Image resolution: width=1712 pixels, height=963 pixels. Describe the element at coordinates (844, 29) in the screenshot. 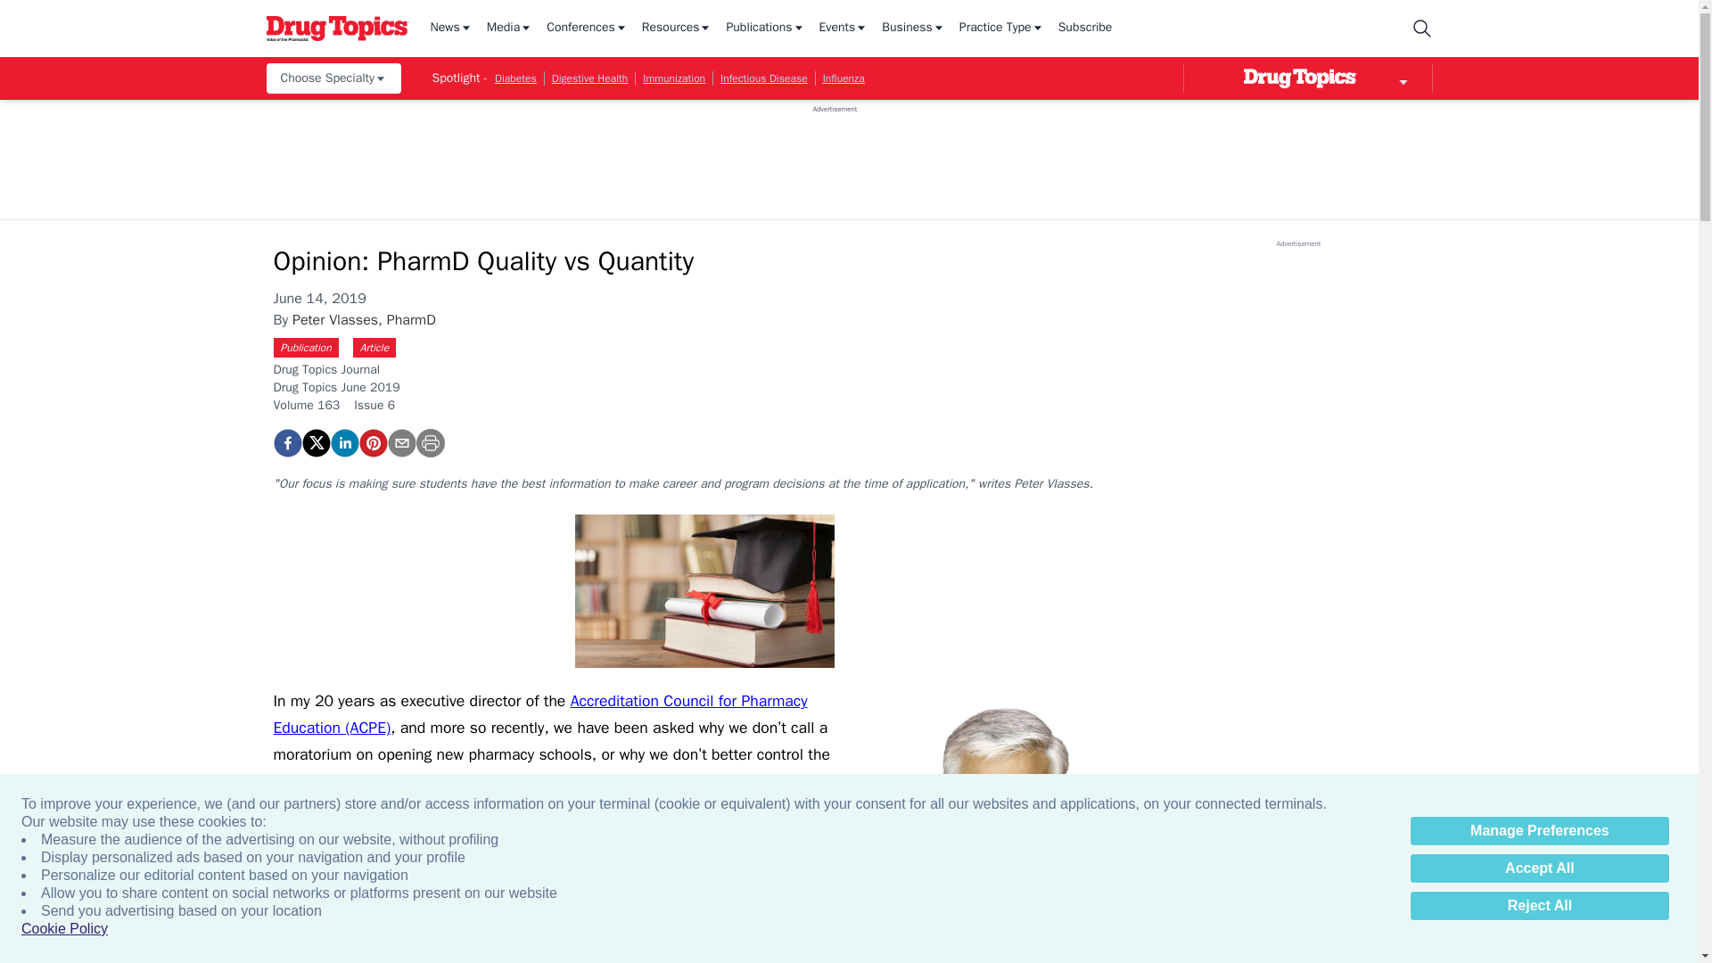

I see `Events` at that location.